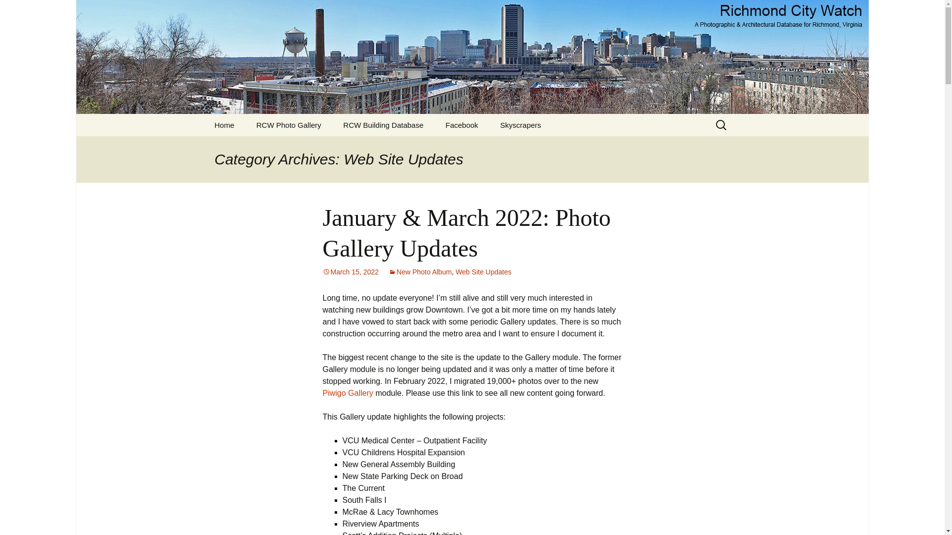 Image resolution: width=952 pixels, height=535 pixels. I want to click on Piwigo Gallery, so click(348, 393).